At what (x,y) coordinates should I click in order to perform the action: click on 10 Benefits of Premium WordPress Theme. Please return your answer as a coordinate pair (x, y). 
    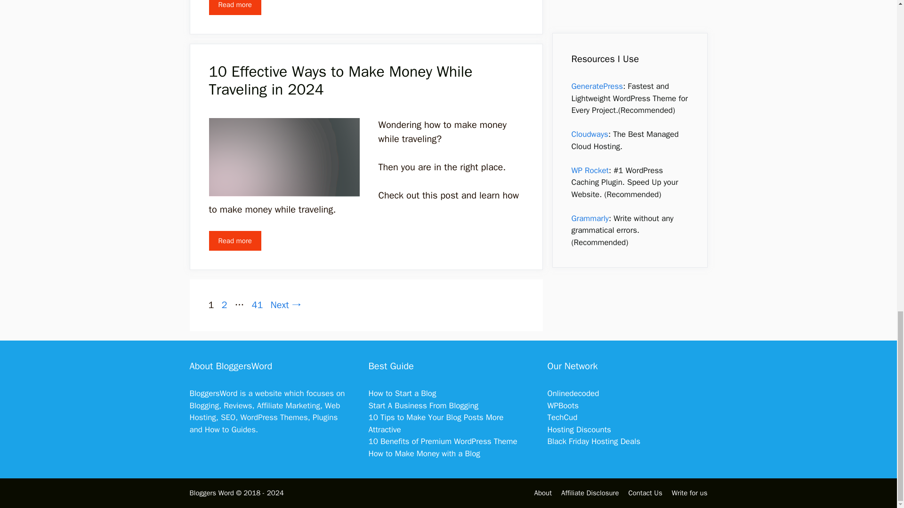
    Looking at the image, I should click on (443, 441).